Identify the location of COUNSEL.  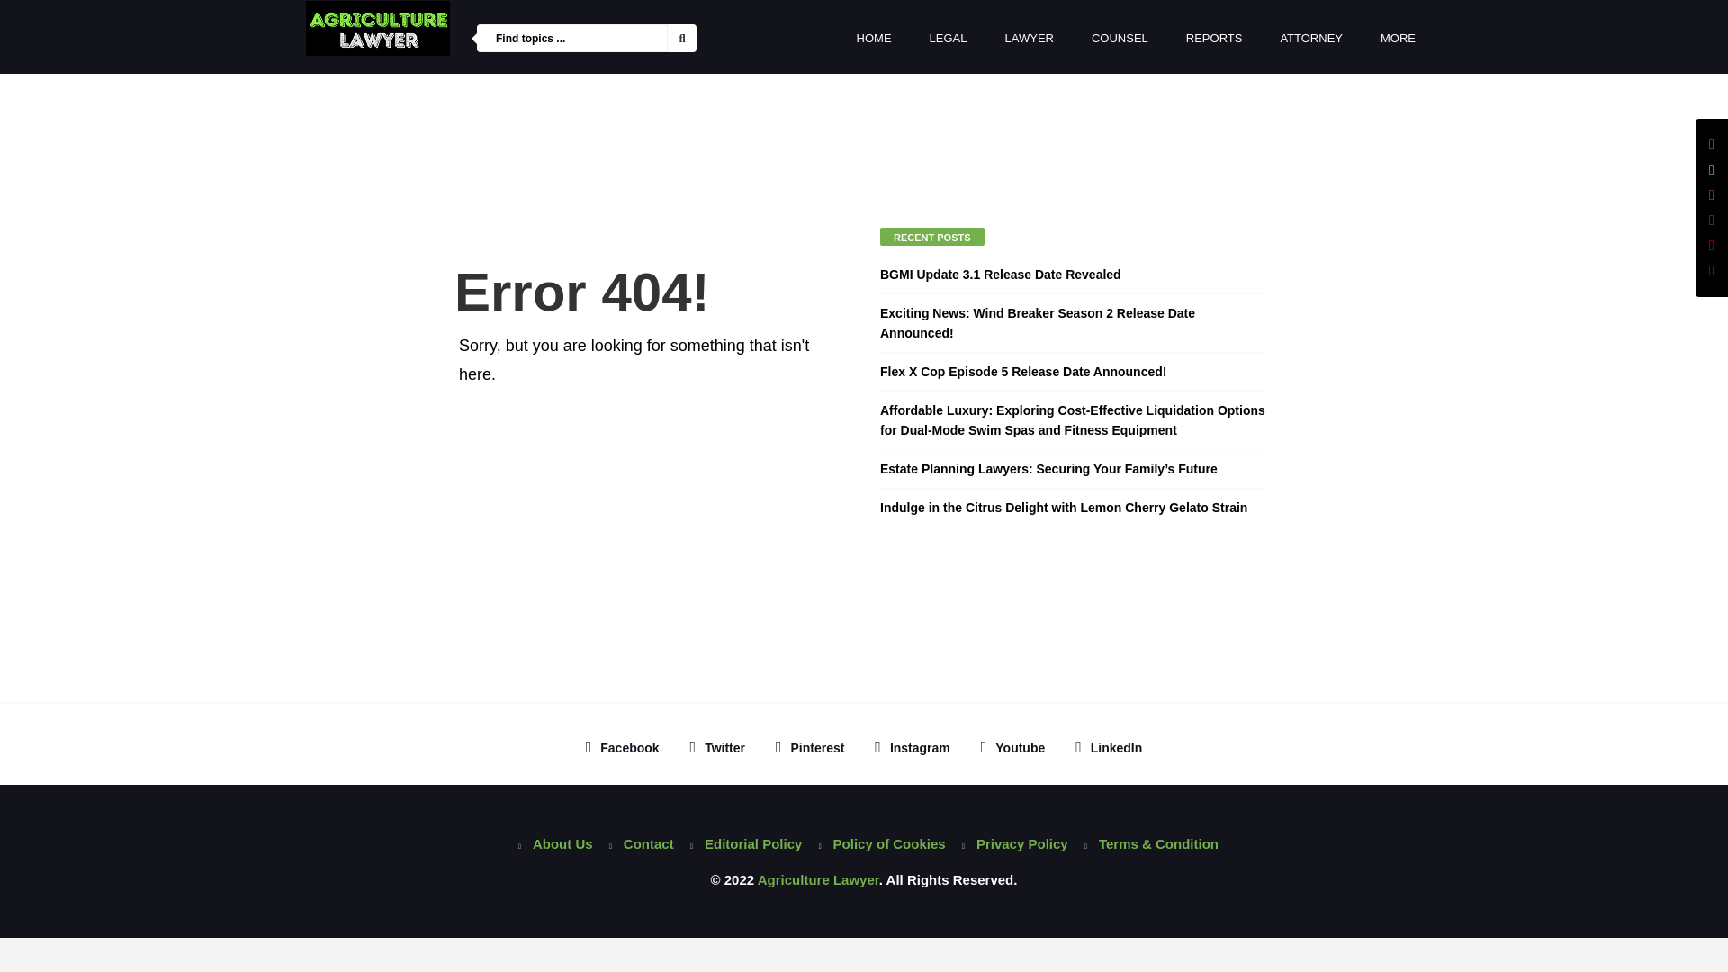
(1120, 39).